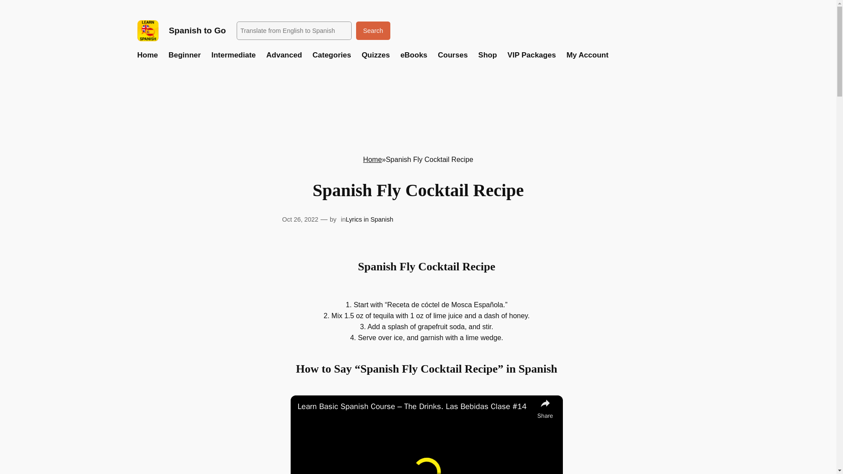  I want to click on Shop, so click(487, 55).